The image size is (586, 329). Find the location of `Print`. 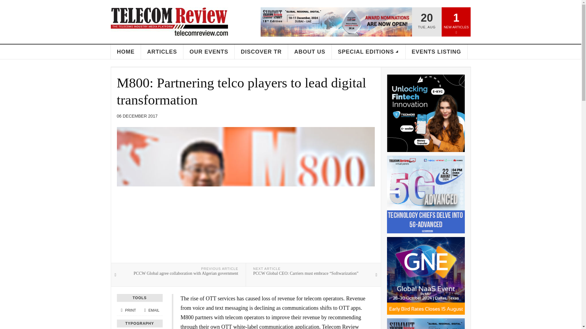

Print is located at coordinates (128, 310).